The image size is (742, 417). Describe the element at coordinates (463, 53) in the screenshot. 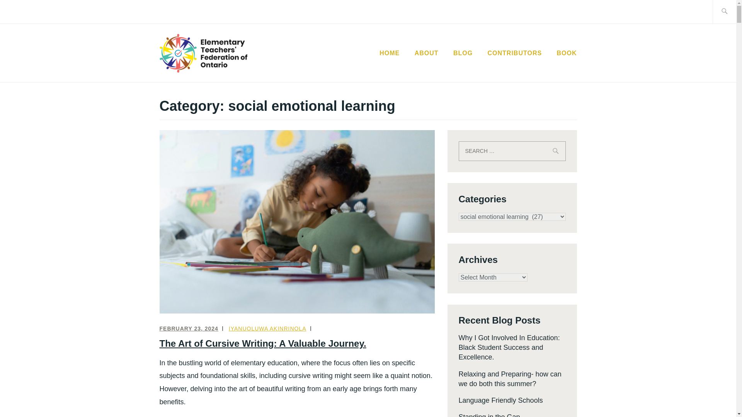

I see `BLOG` at that location.